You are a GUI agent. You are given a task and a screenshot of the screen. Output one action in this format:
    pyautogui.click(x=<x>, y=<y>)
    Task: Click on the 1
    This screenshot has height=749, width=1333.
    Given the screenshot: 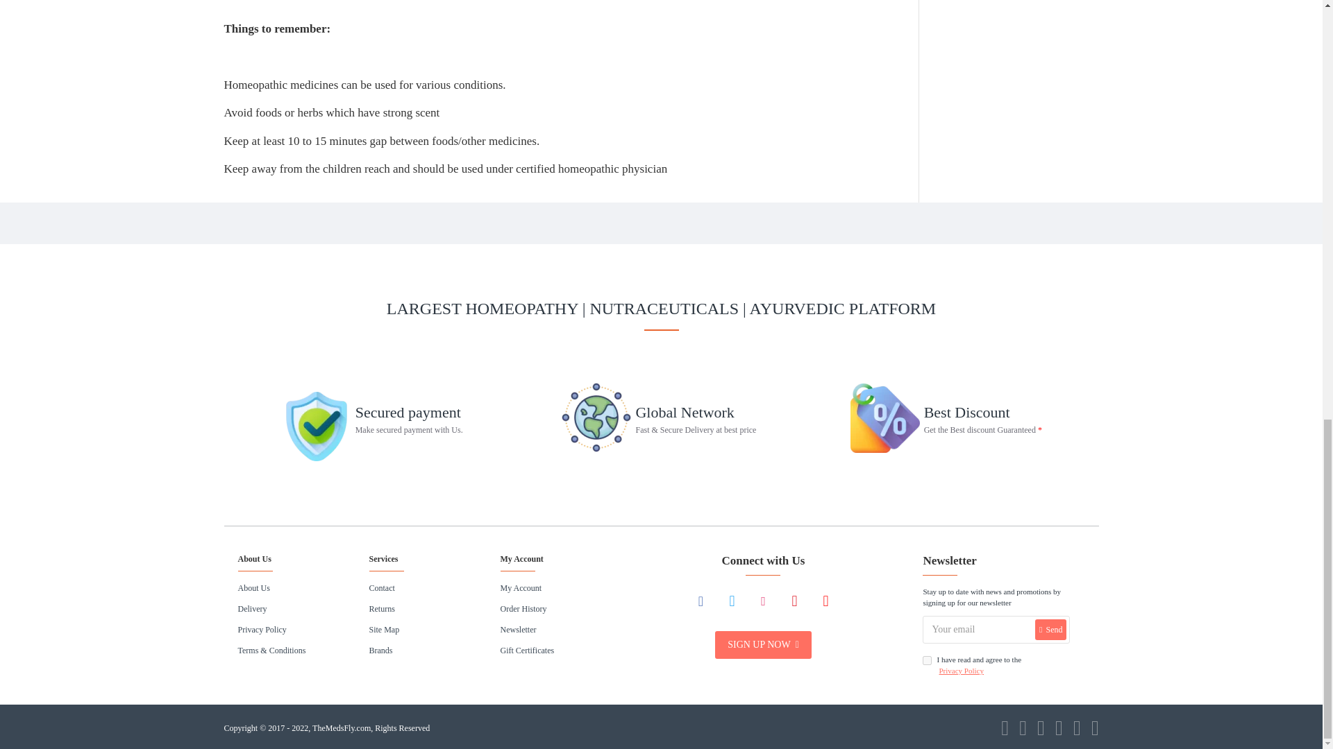 What is the action you would take?
    pyautogui.click(x=927, y=660)
    